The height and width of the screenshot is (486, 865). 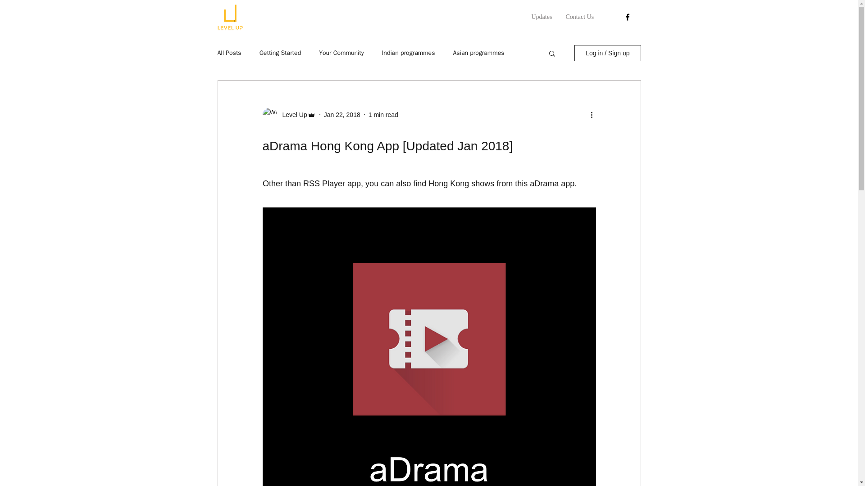 What do you see at coordinates (579, 17) in the screenshot?
I see `Contact Us` at bounding box center [579, 17].